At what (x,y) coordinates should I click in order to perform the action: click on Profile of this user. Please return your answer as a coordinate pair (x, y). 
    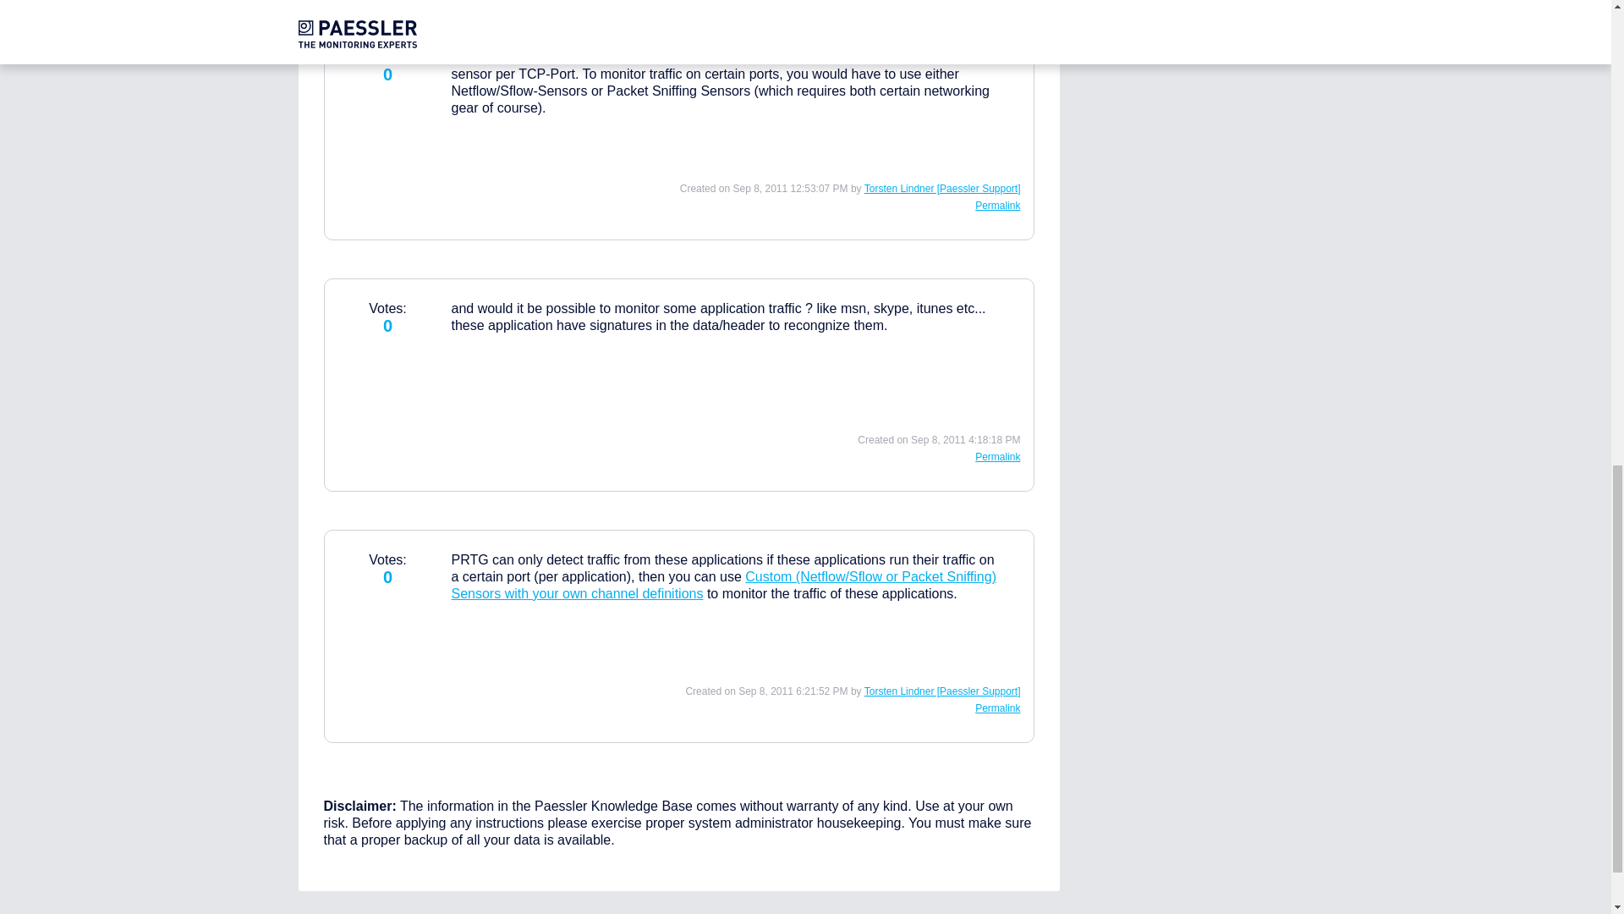
    Looking at the image, I should click on (942, 691).